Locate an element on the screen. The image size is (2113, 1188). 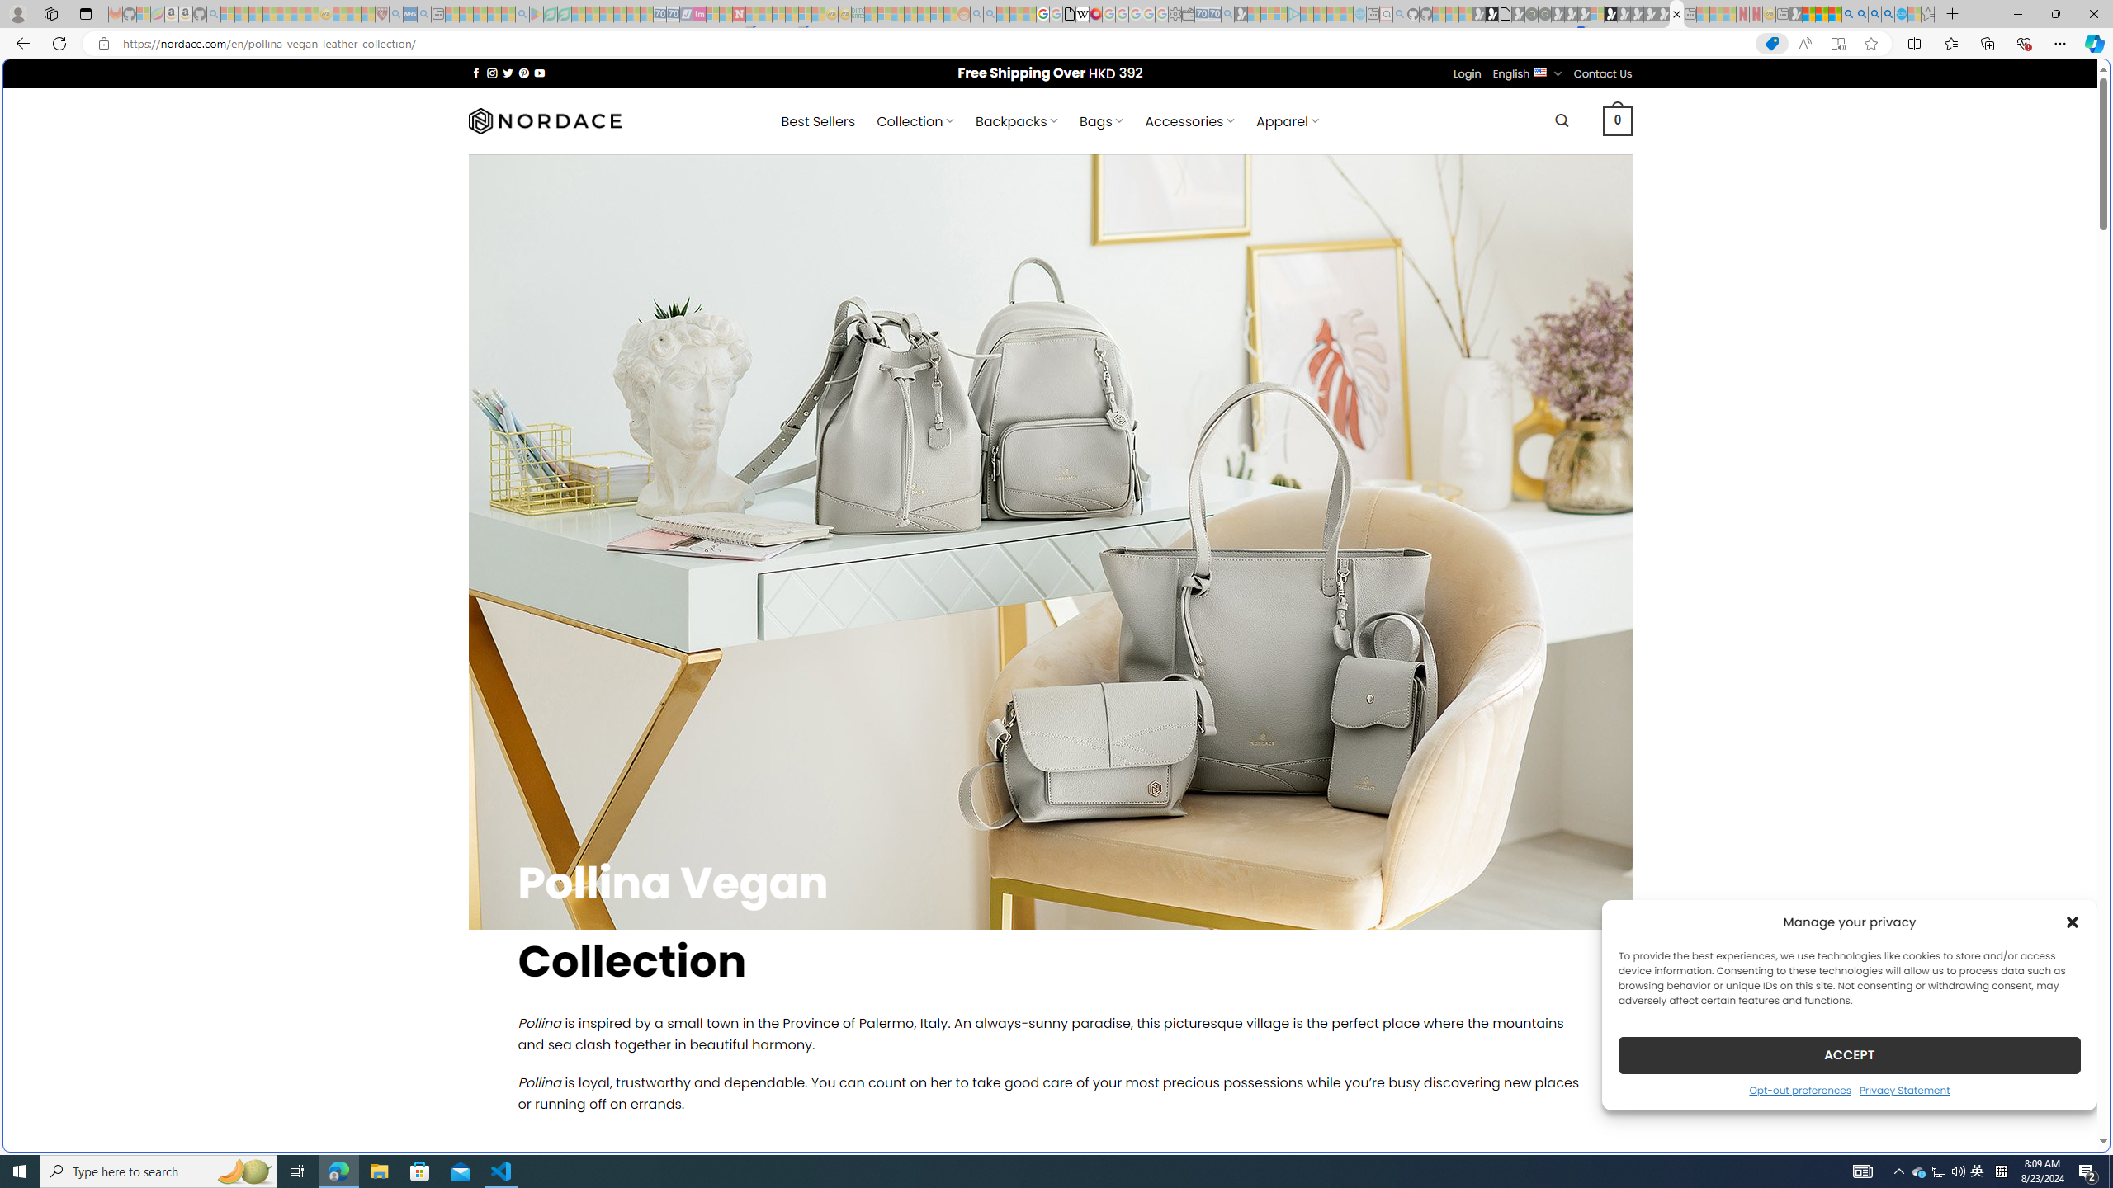
Contact Us is located at coordinates (1603, 74).